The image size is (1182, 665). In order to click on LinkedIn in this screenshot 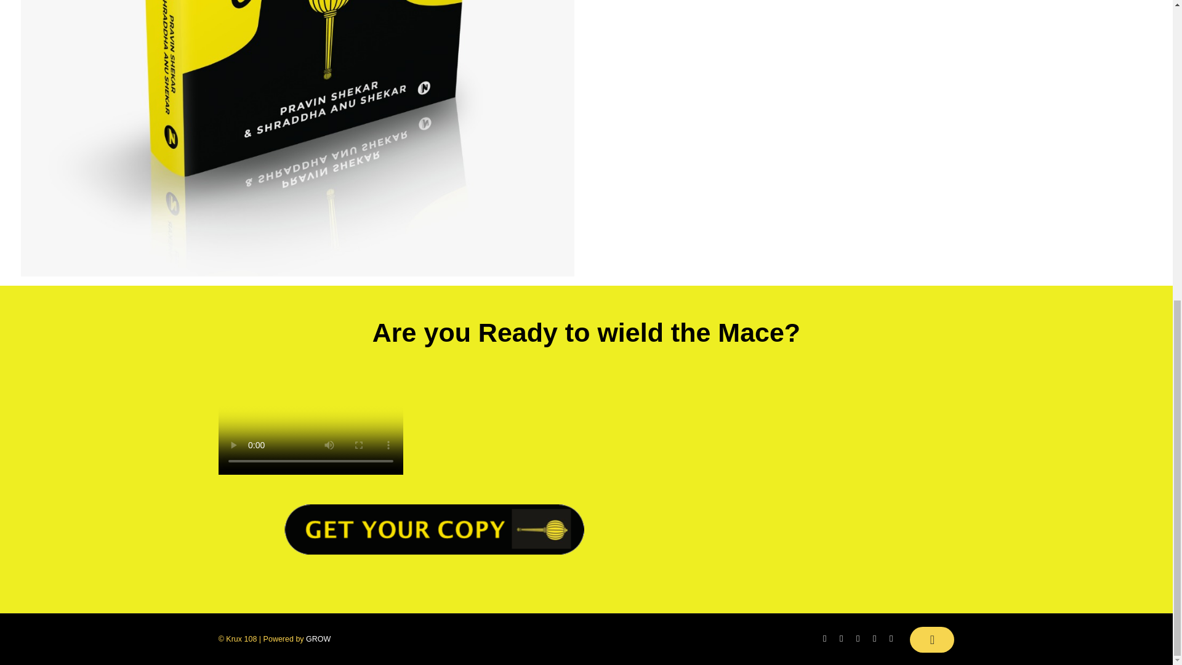, I will do `click(874, 638)`.